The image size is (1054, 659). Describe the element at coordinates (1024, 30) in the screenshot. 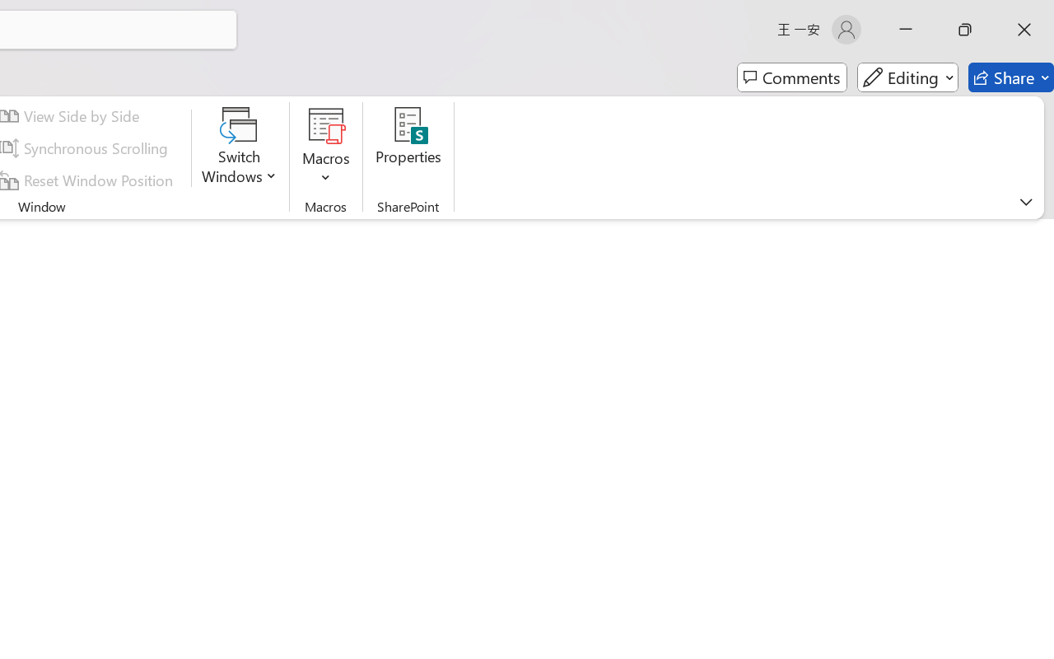

I see `Close` at that location.